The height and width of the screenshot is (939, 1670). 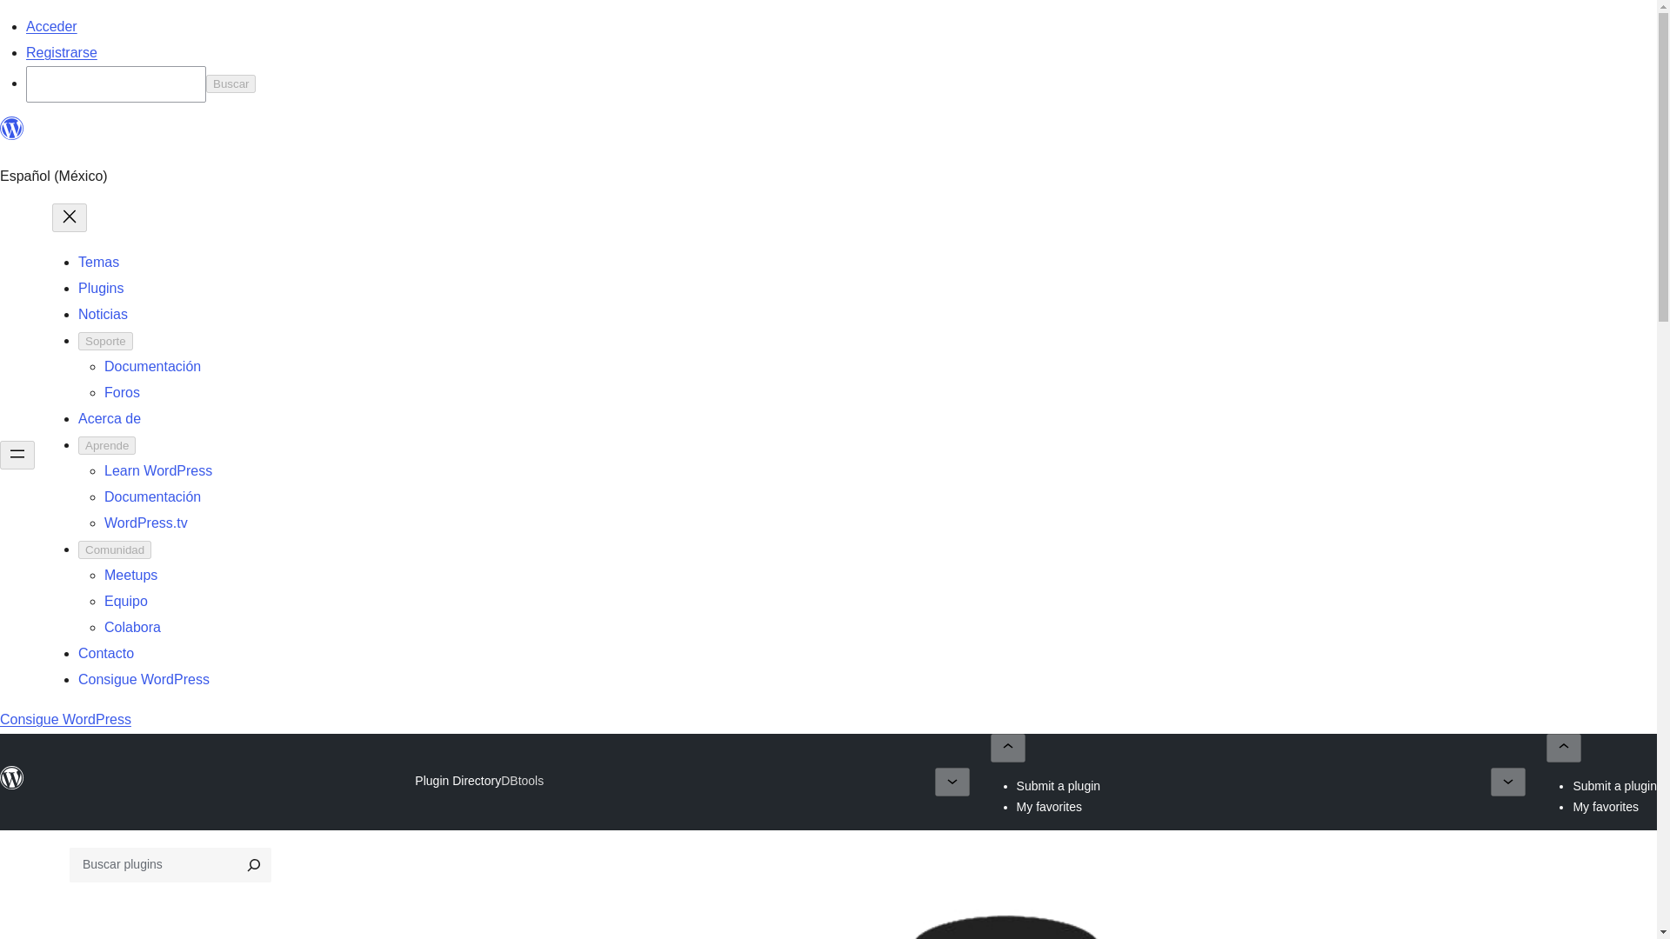 What do you see at coordinates (106, 445) in the screenshot?
I see `Aprende` at bounding box center [106, 445].